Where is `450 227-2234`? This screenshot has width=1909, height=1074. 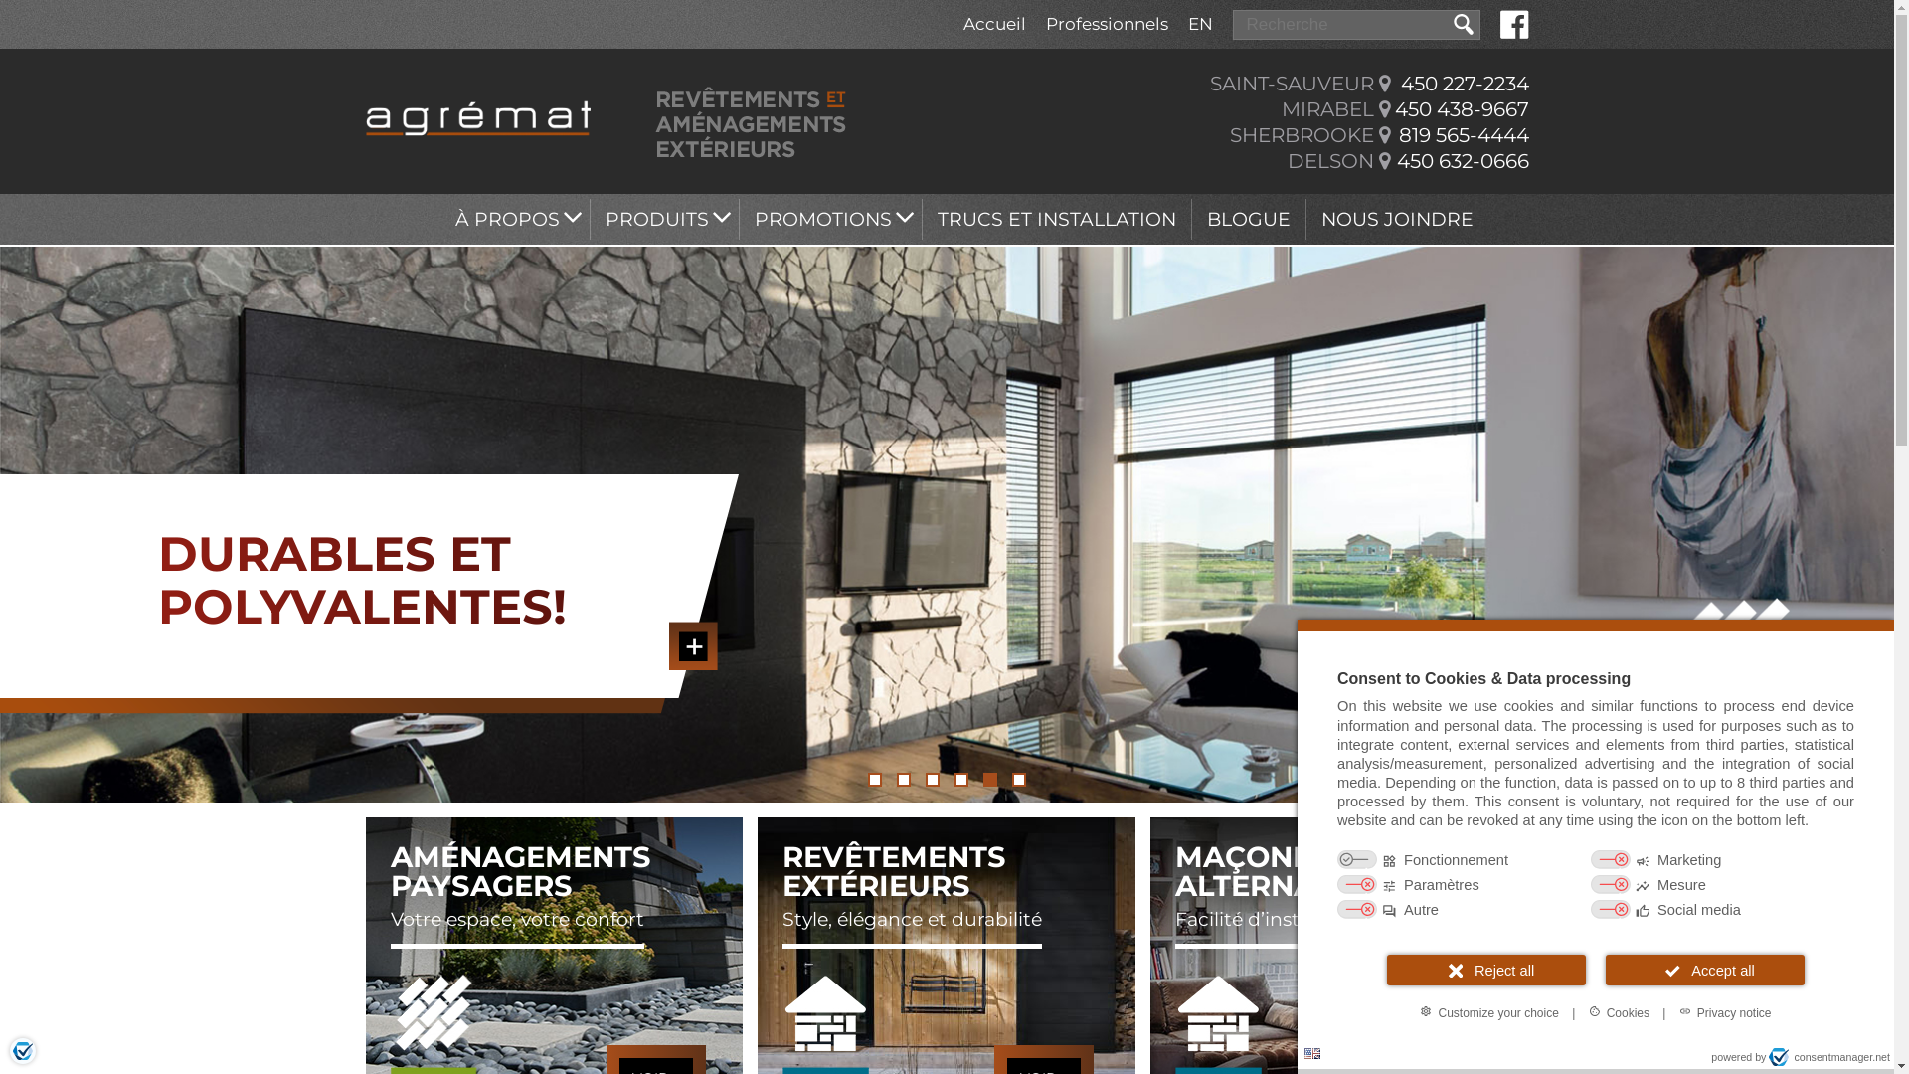
450 227-2234 is located at coordinates (1464, 84).